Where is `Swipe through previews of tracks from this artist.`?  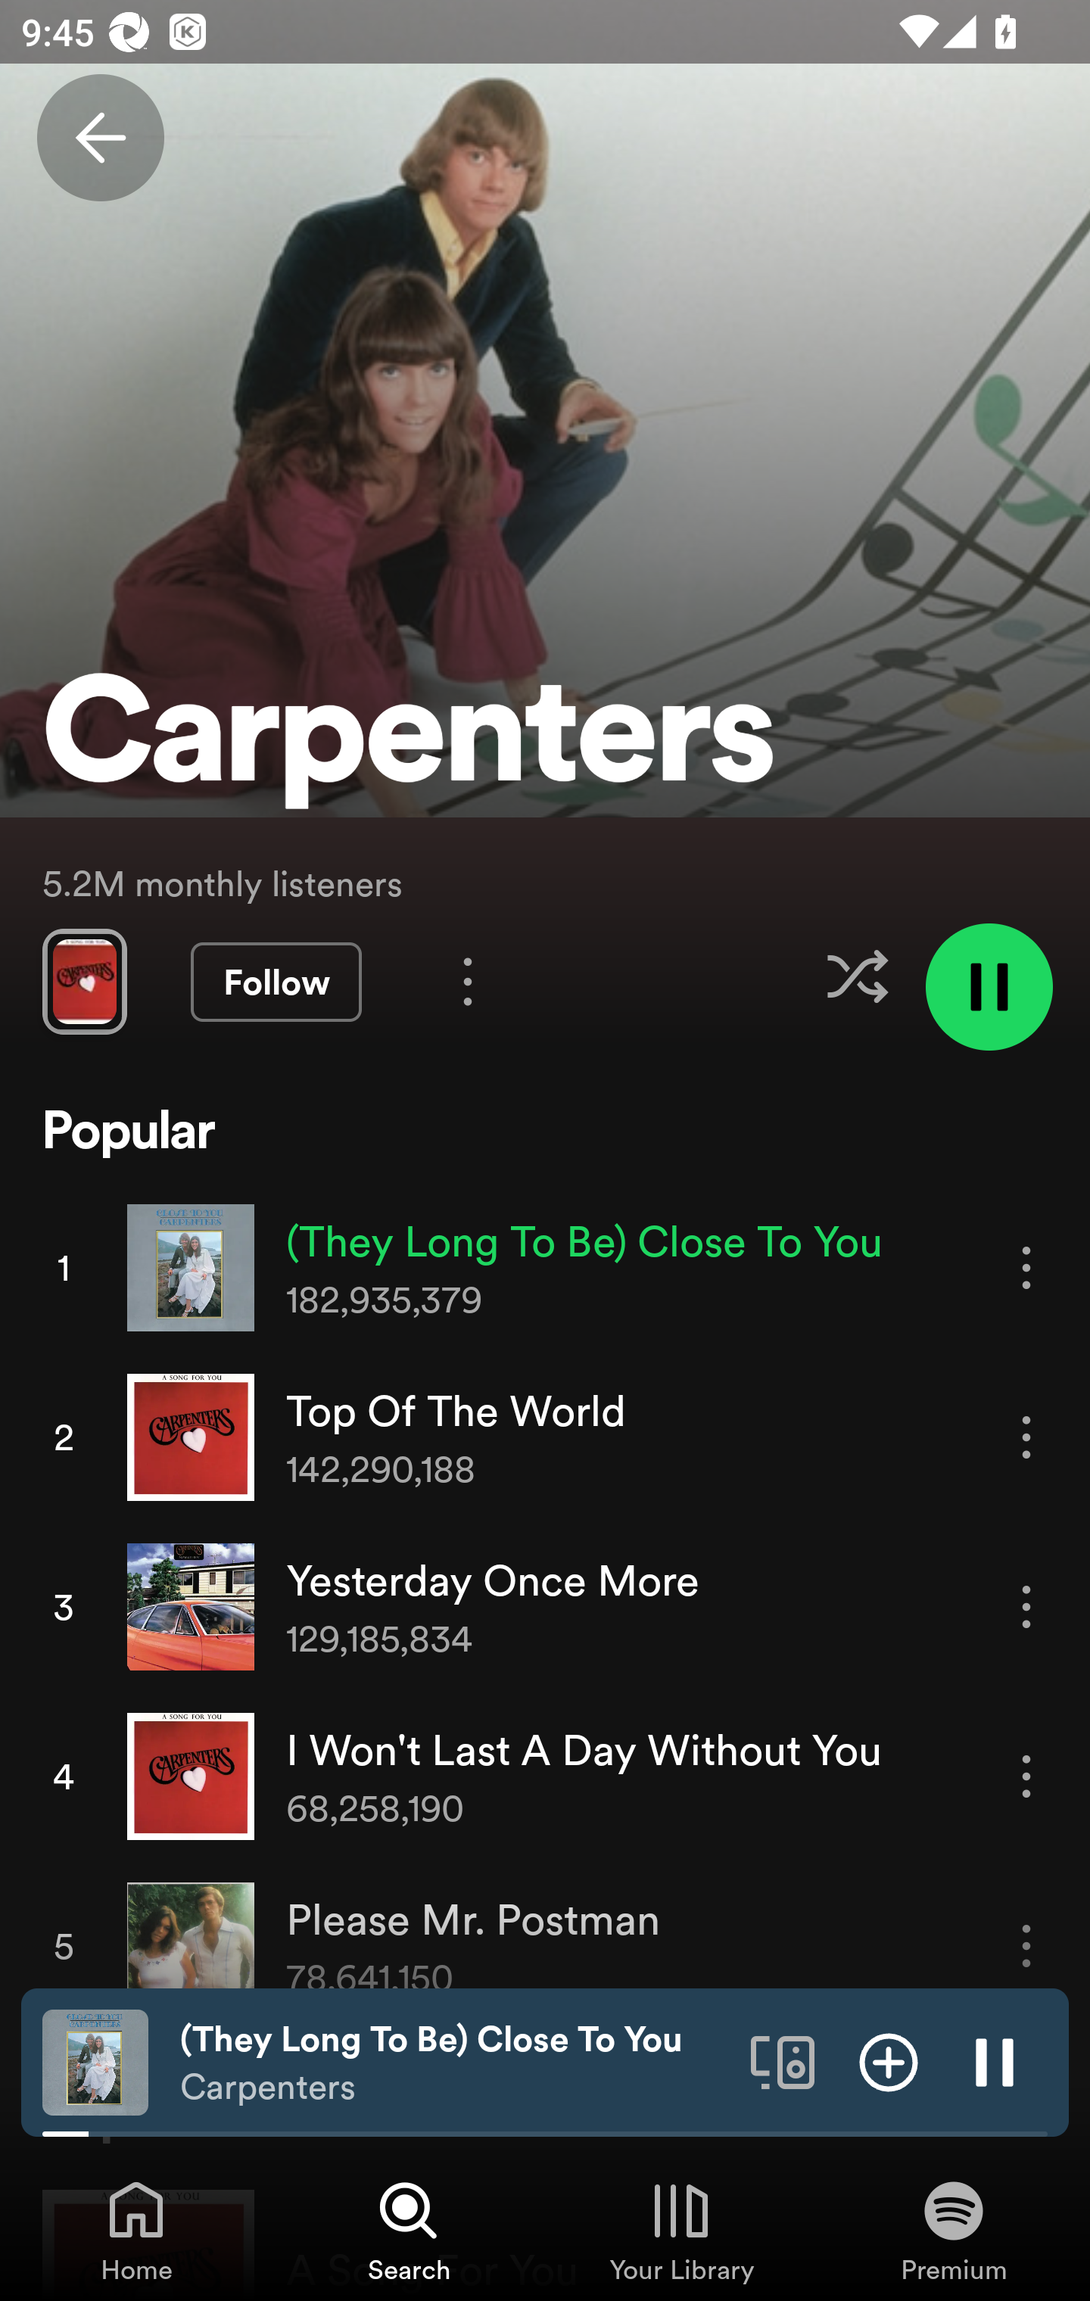
Swipe through previews of tracks from this artist. is located at coordinates (84, 981).